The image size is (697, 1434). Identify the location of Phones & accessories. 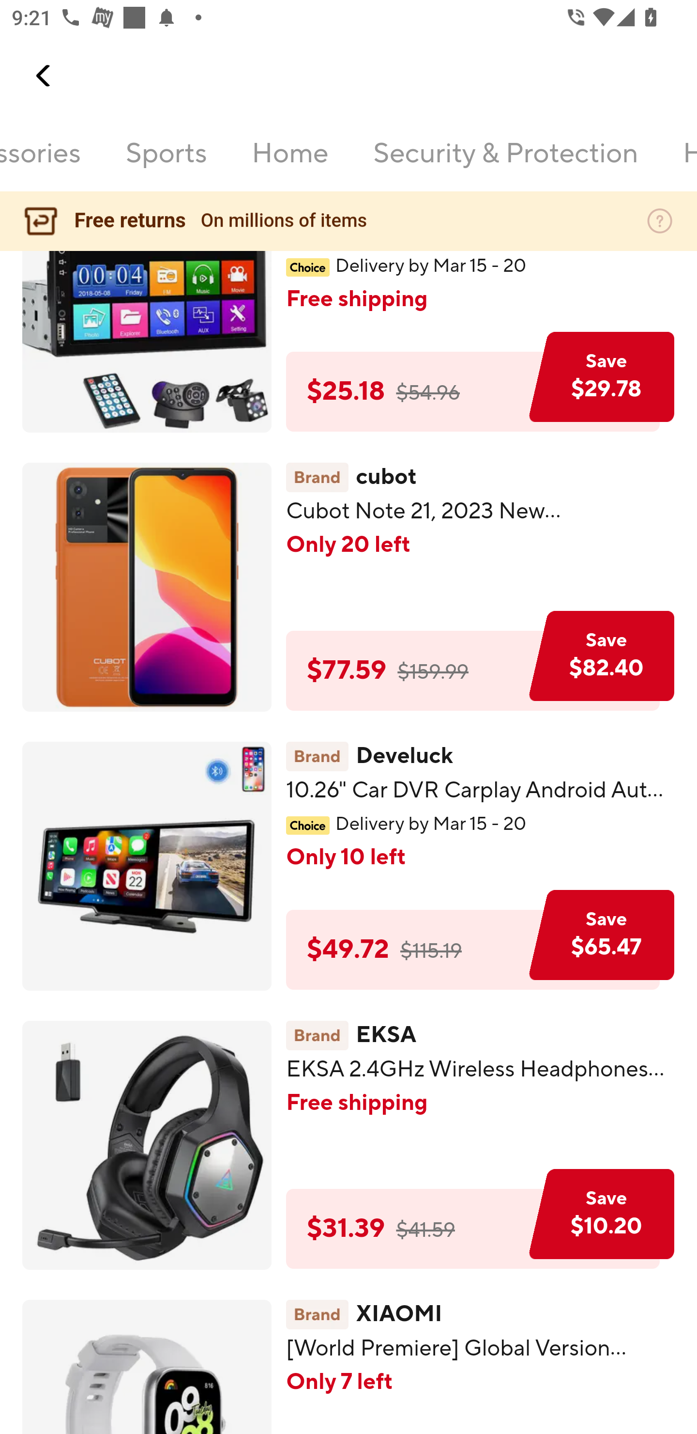
(41, 163).